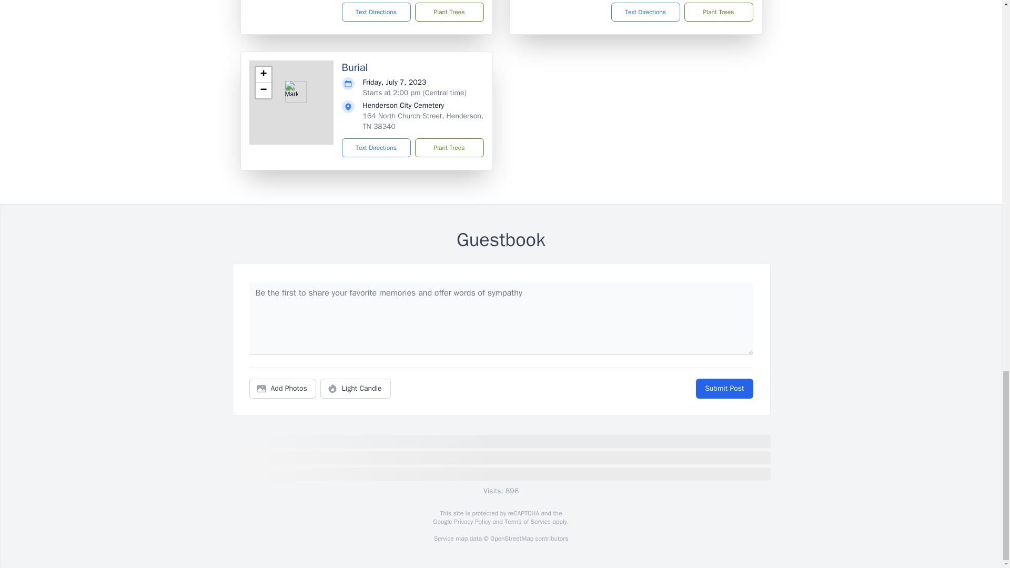 The image size is (1010, 568). I want to click on Plant Trees, so click(449, 12).